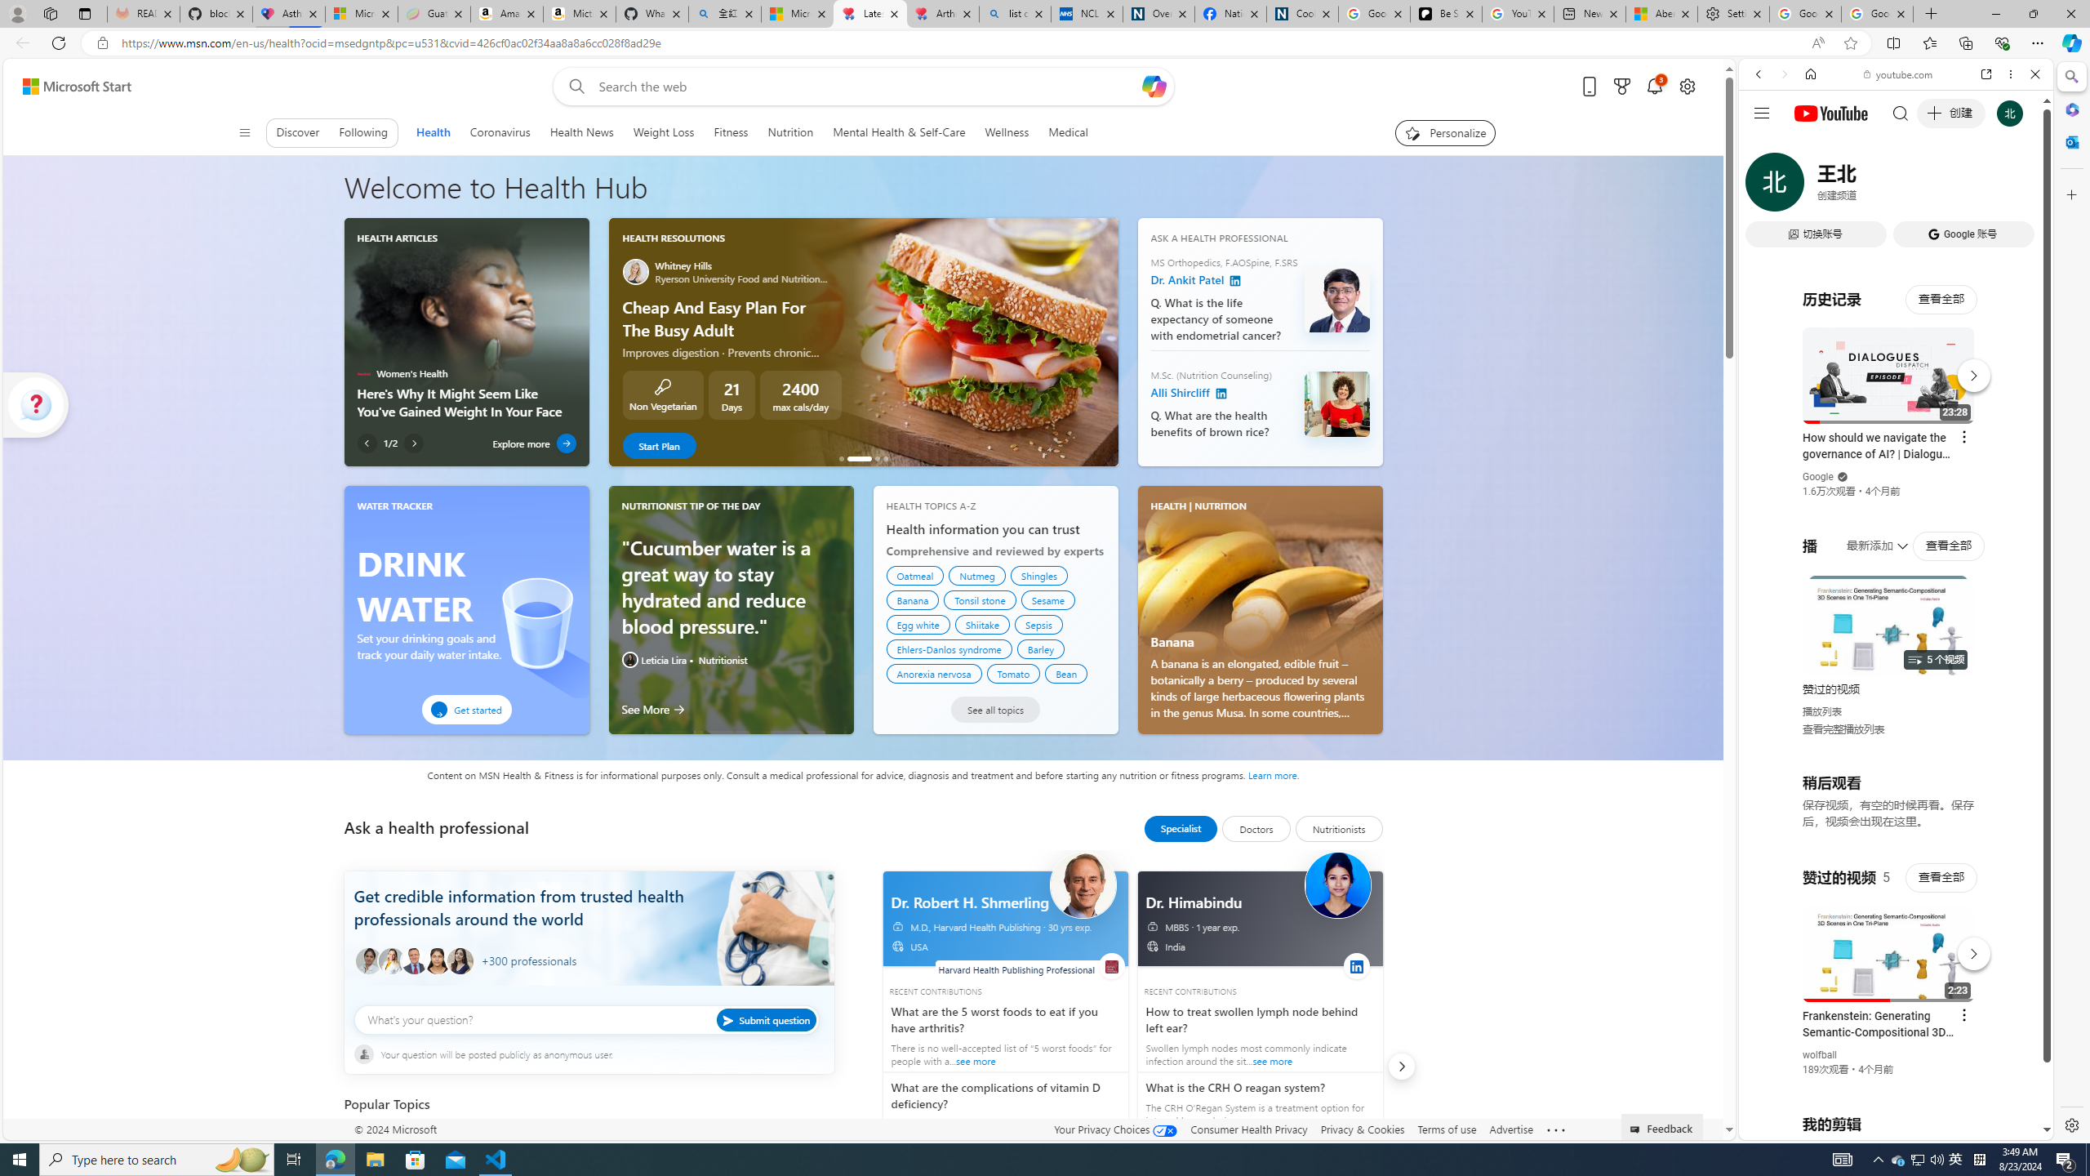 The height and width of the screenshot is (1176, 2090). Describe the element at coordinates (413, 443) in the screenshot. I see `Next Article` at that location.